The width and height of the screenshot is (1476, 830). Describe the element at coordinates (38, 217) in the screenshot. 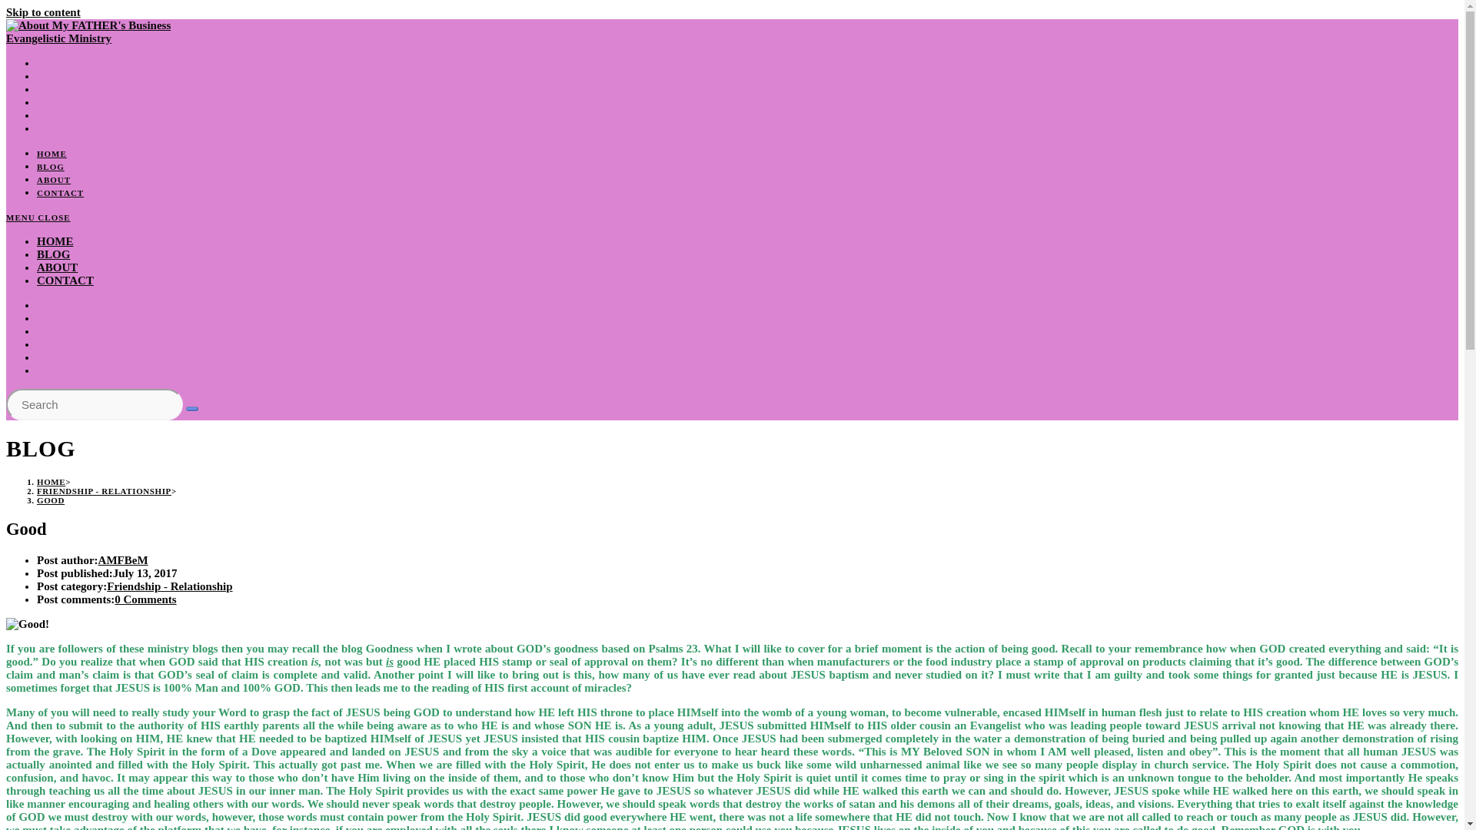

I see `MENU CLOSE` at that location.